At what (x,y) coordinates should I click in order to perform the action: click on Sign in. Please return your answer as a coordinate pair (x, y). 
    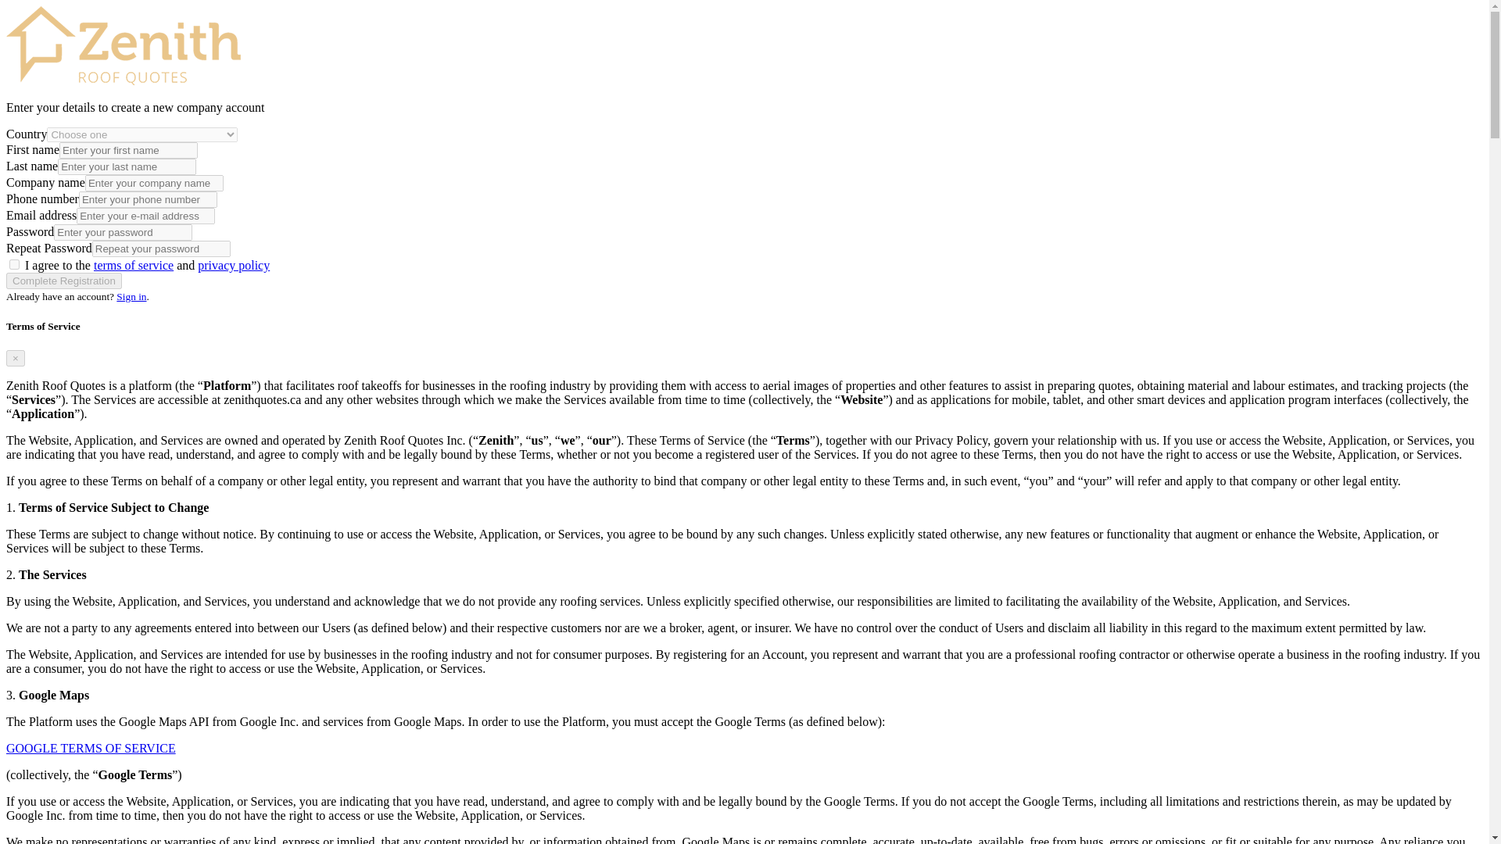
    Looking at the image, I should click on (131, 295).